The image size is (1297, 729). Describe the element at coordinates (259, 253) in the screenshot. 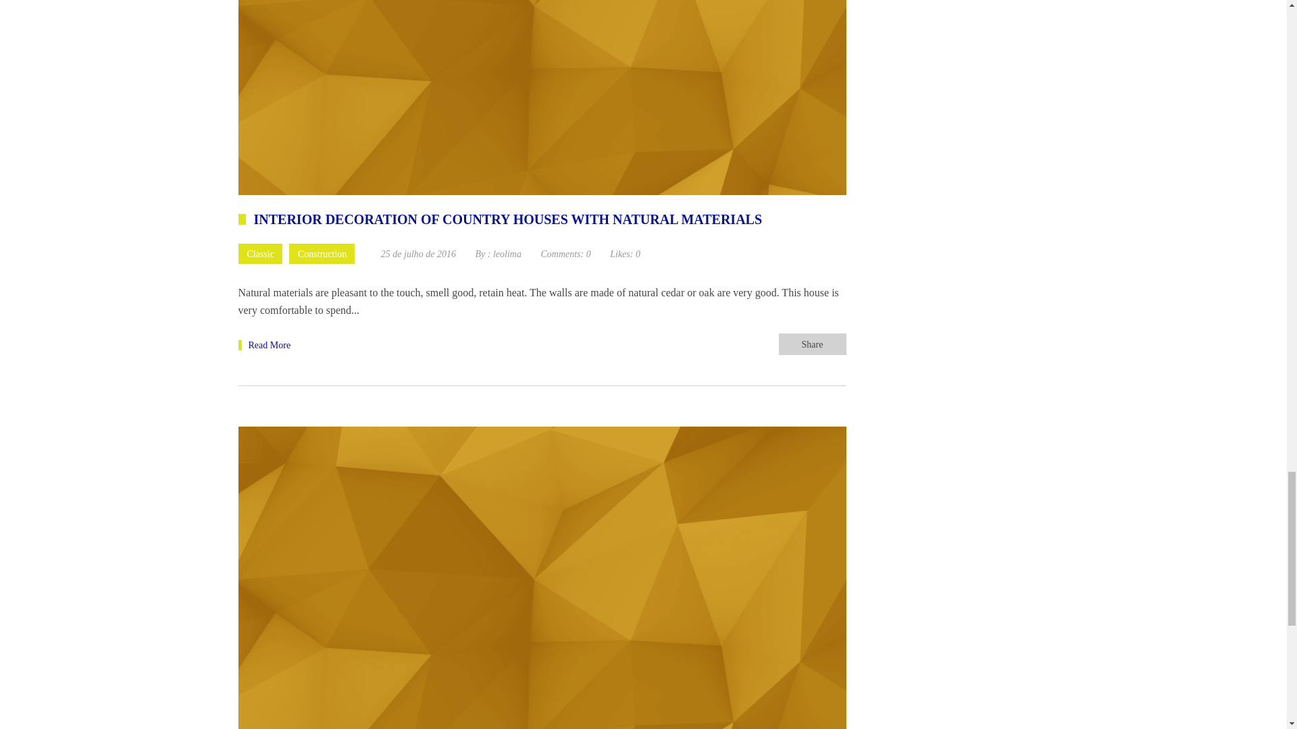

I see `View all posts in Classic` at that location.